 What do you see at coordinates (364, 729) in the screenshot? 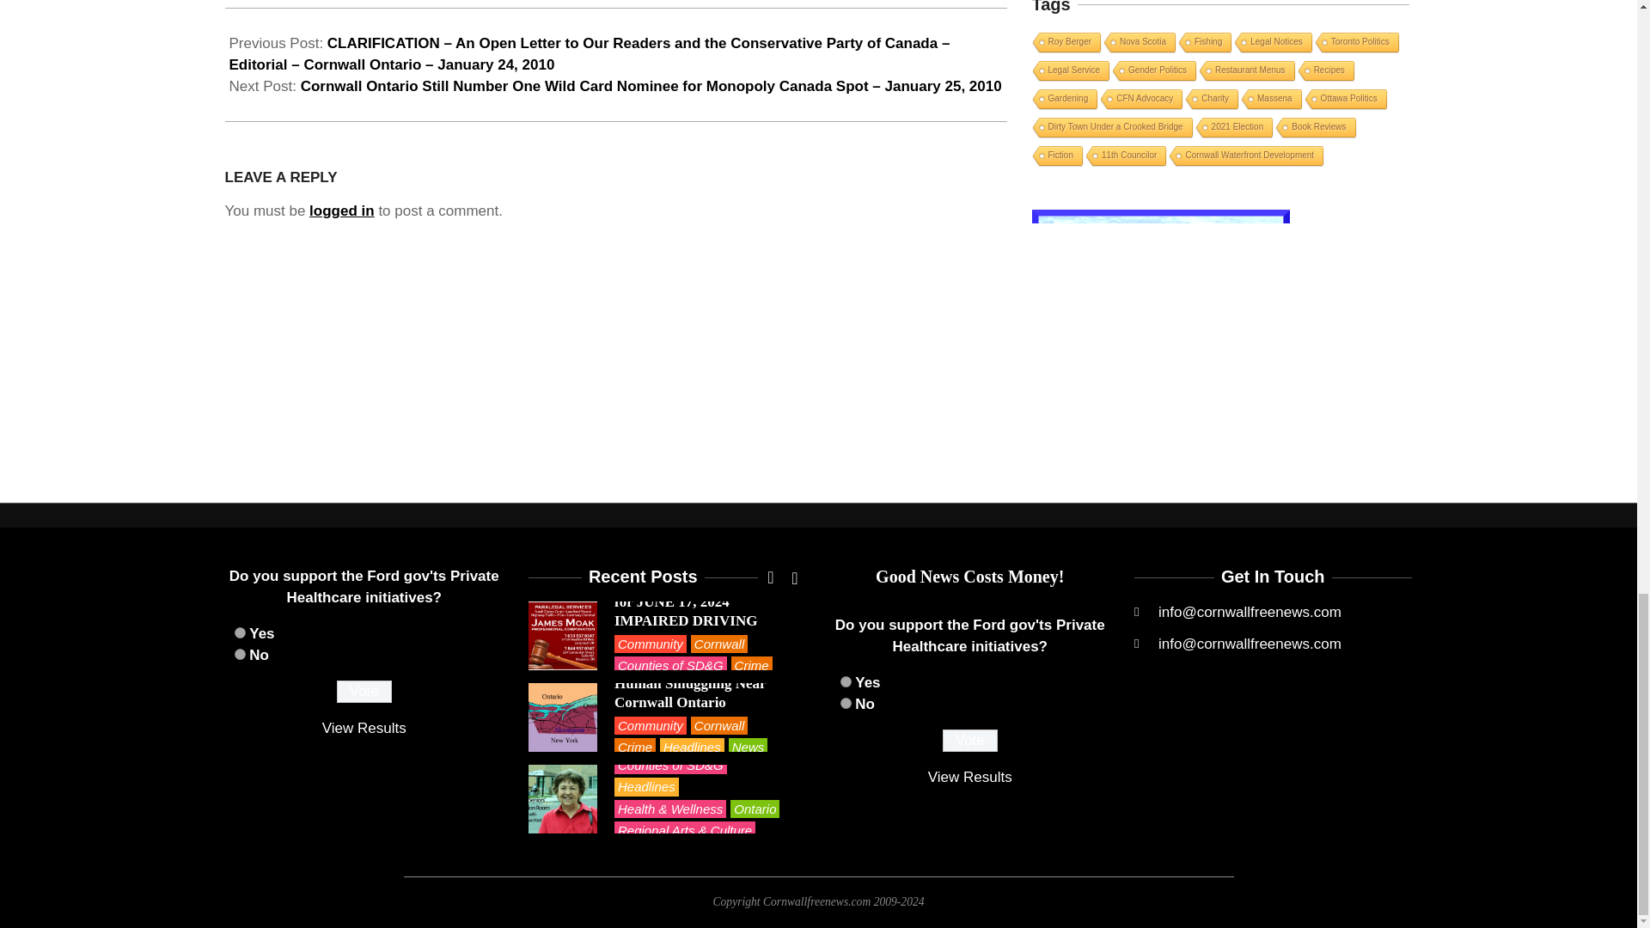
I see `View Results Of This Poll` at bounding box center [364, 729].